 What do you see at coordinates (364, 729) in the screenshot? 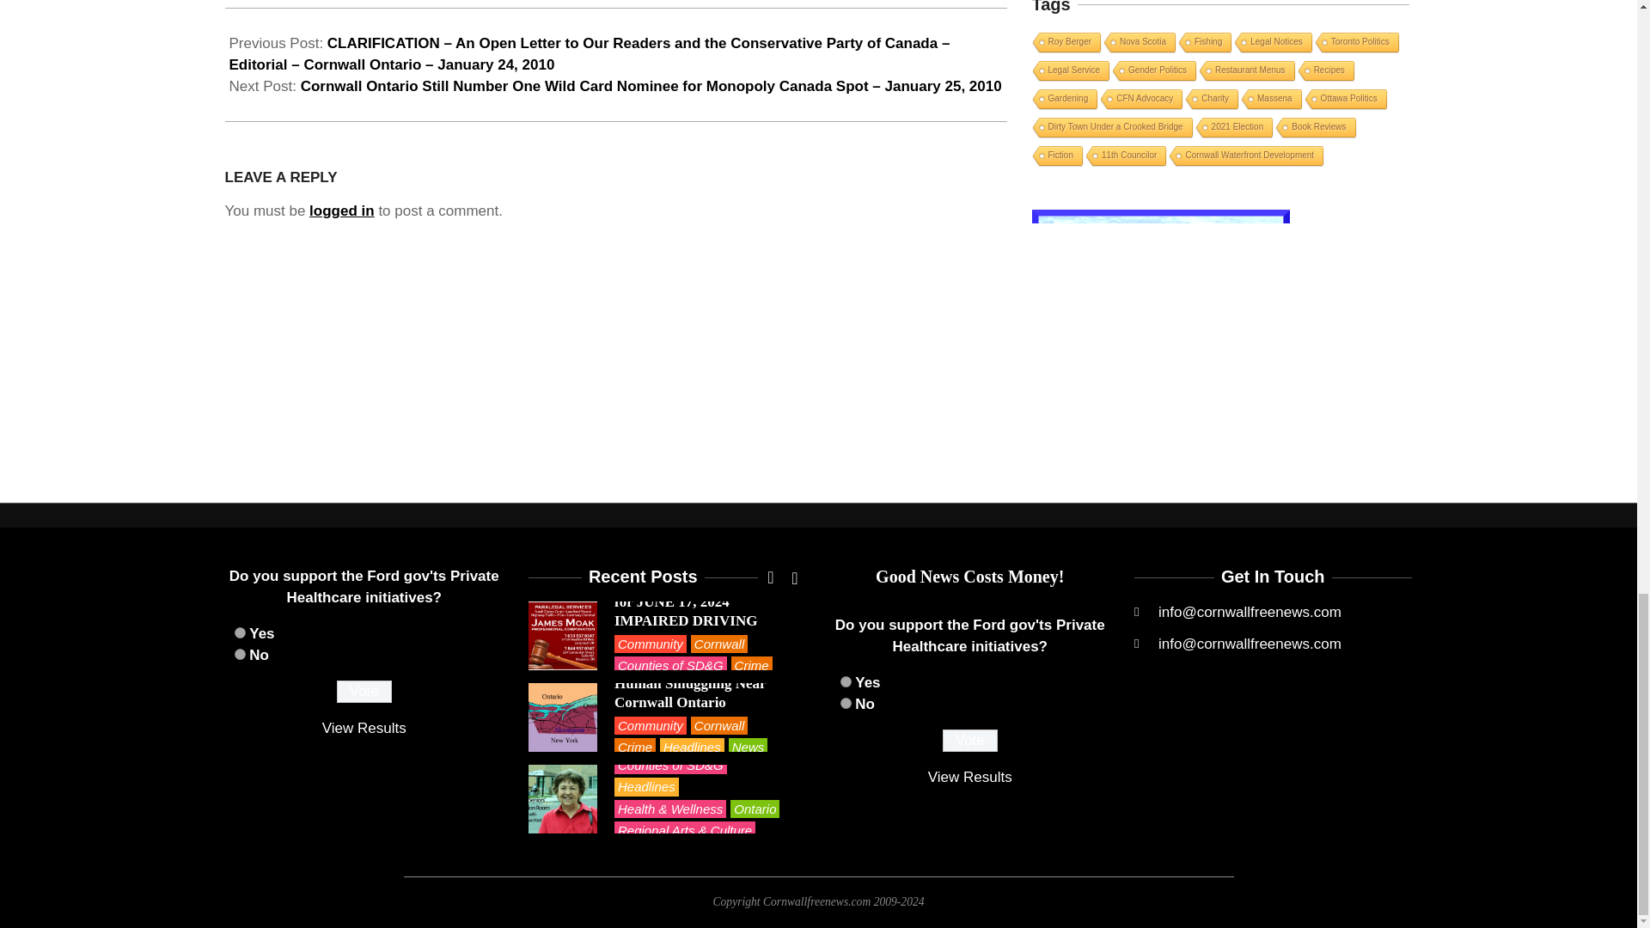
I see `View Results Of This Poll` at bounding box center [364, 729].